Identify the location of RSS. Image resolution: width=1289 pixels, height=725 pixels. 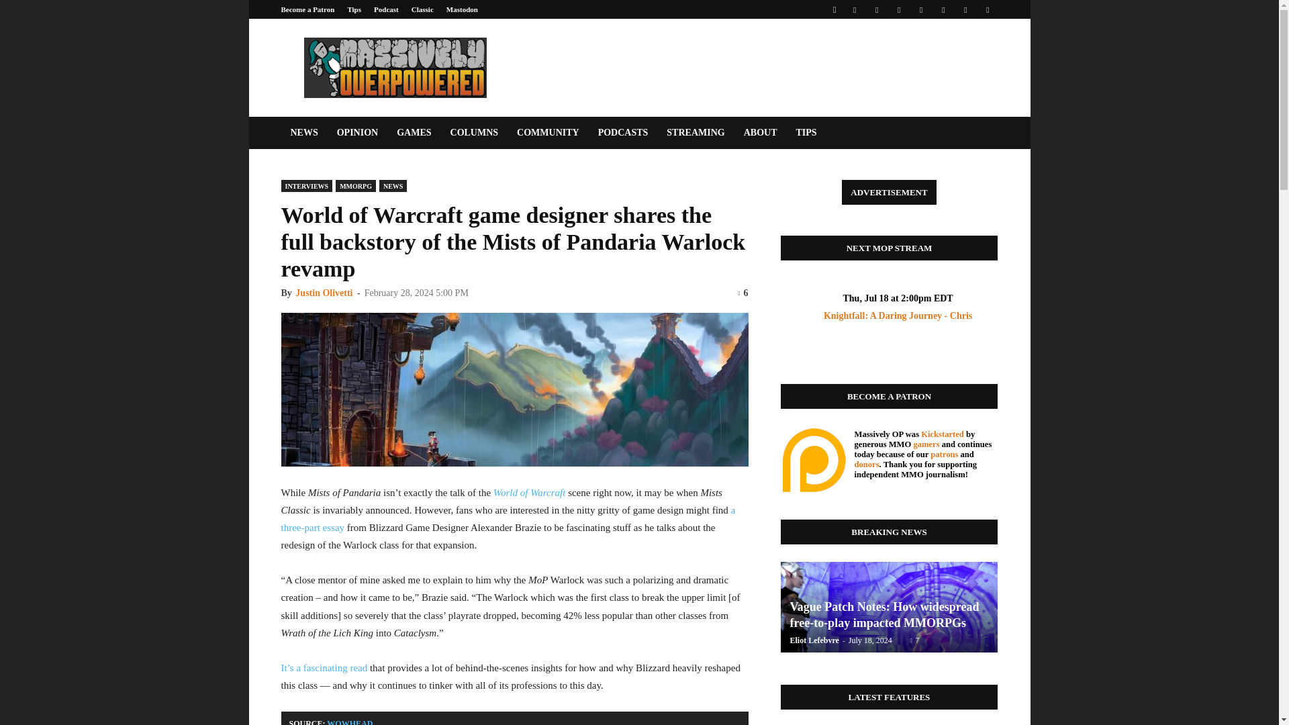
(921, 9).